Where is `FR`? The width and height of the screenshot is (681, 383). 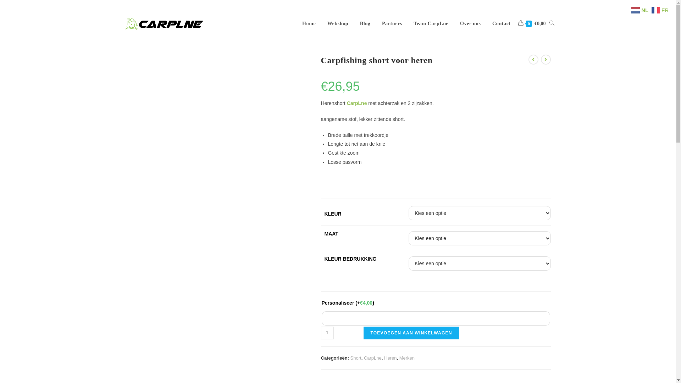
FR is located at coordinates (661, 10).